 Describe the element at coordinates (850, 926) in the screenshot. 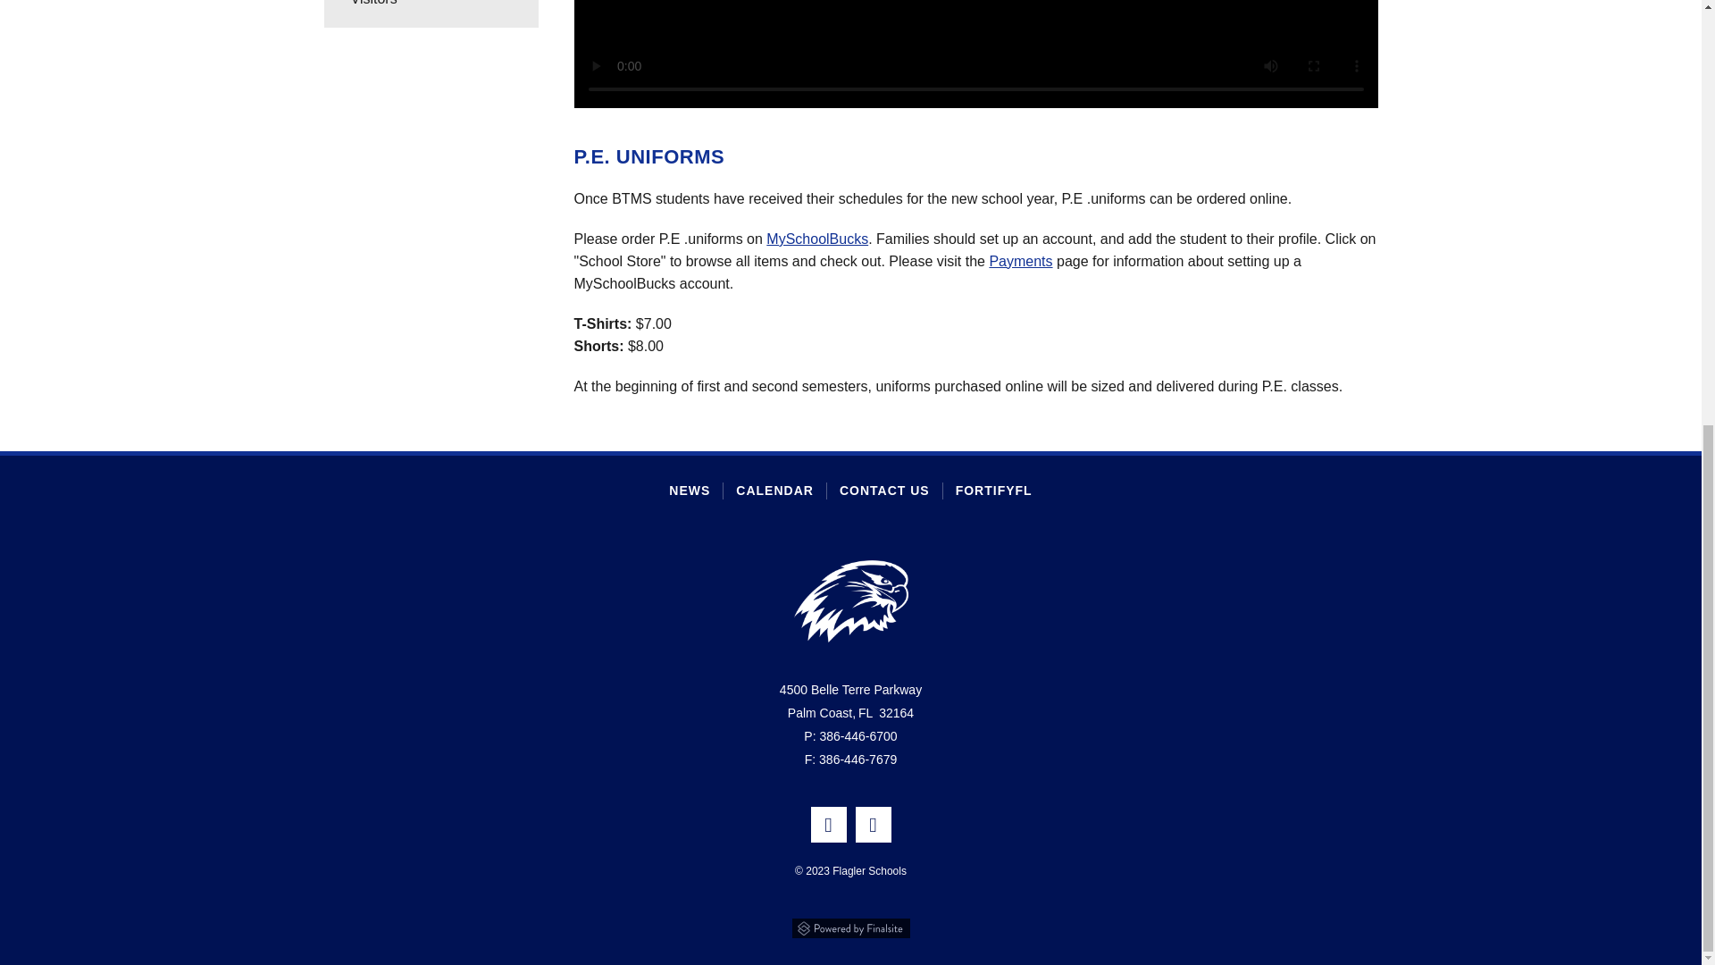

I see `Powered by Finalsite opens in a new window` at that location.